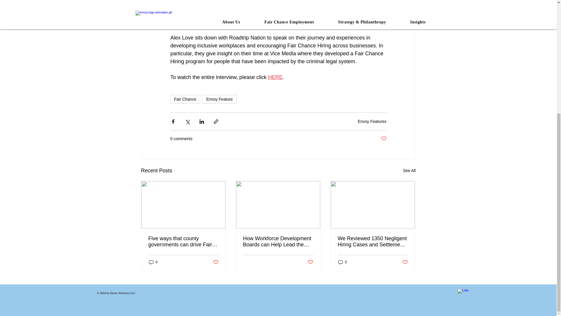 This screenshot has width=561, height=316. Describe the element at coordinates (383, 139) in the screenshot. I see `Post not marked as liked` at that location.